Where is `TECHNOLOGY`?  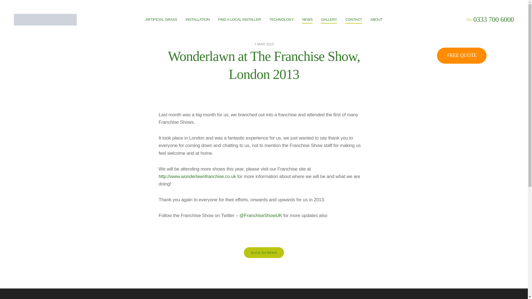
TECHNOLOGY is located at coordinates (282, 19).